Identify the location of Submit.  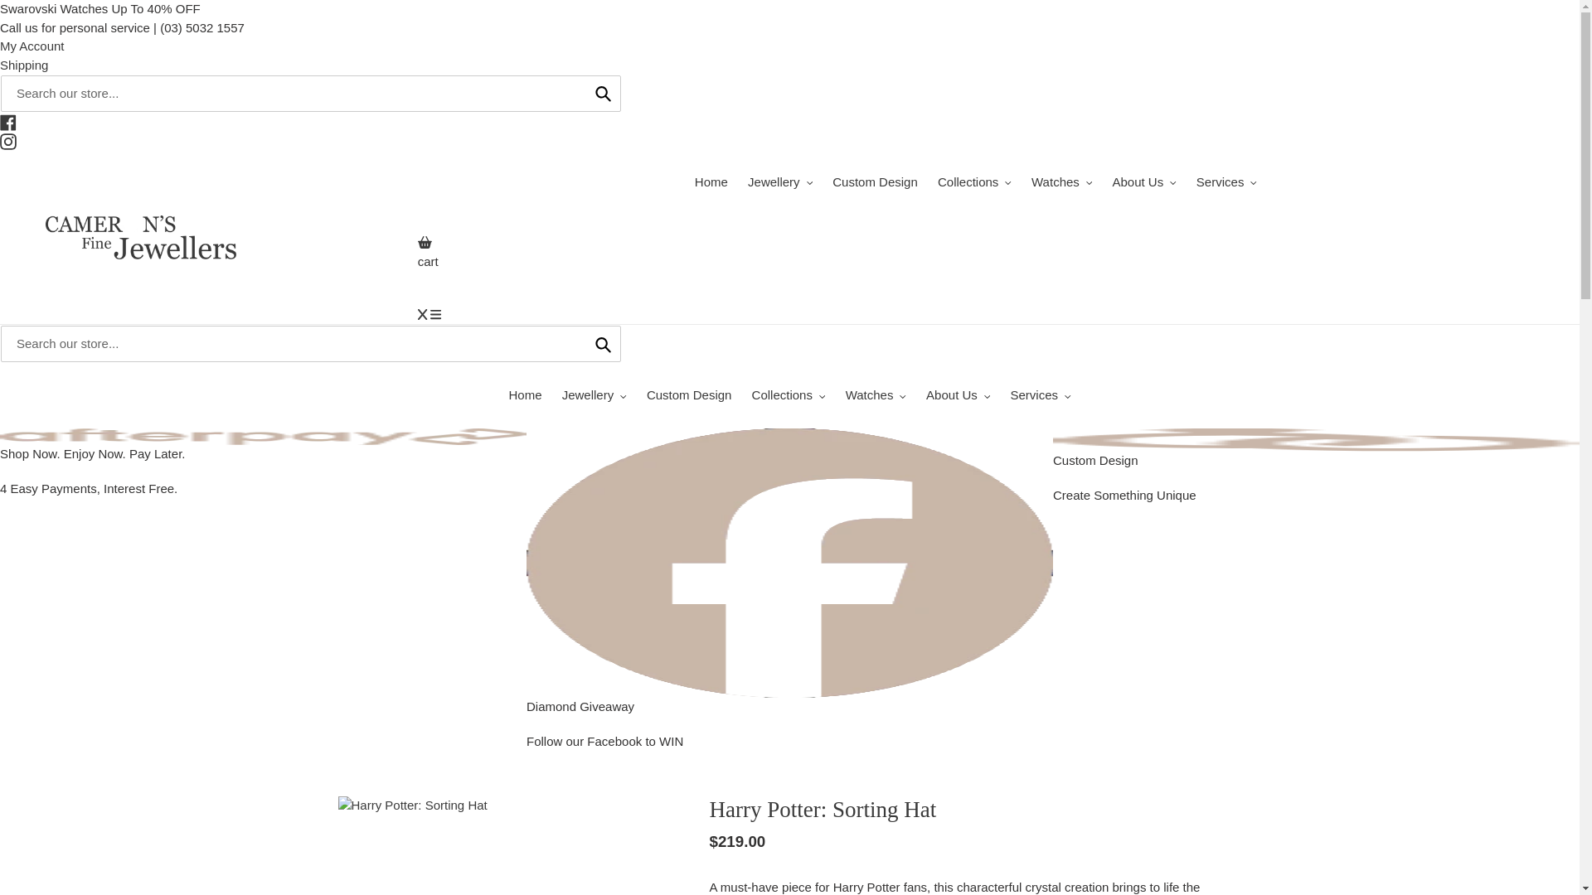
(603, 93).